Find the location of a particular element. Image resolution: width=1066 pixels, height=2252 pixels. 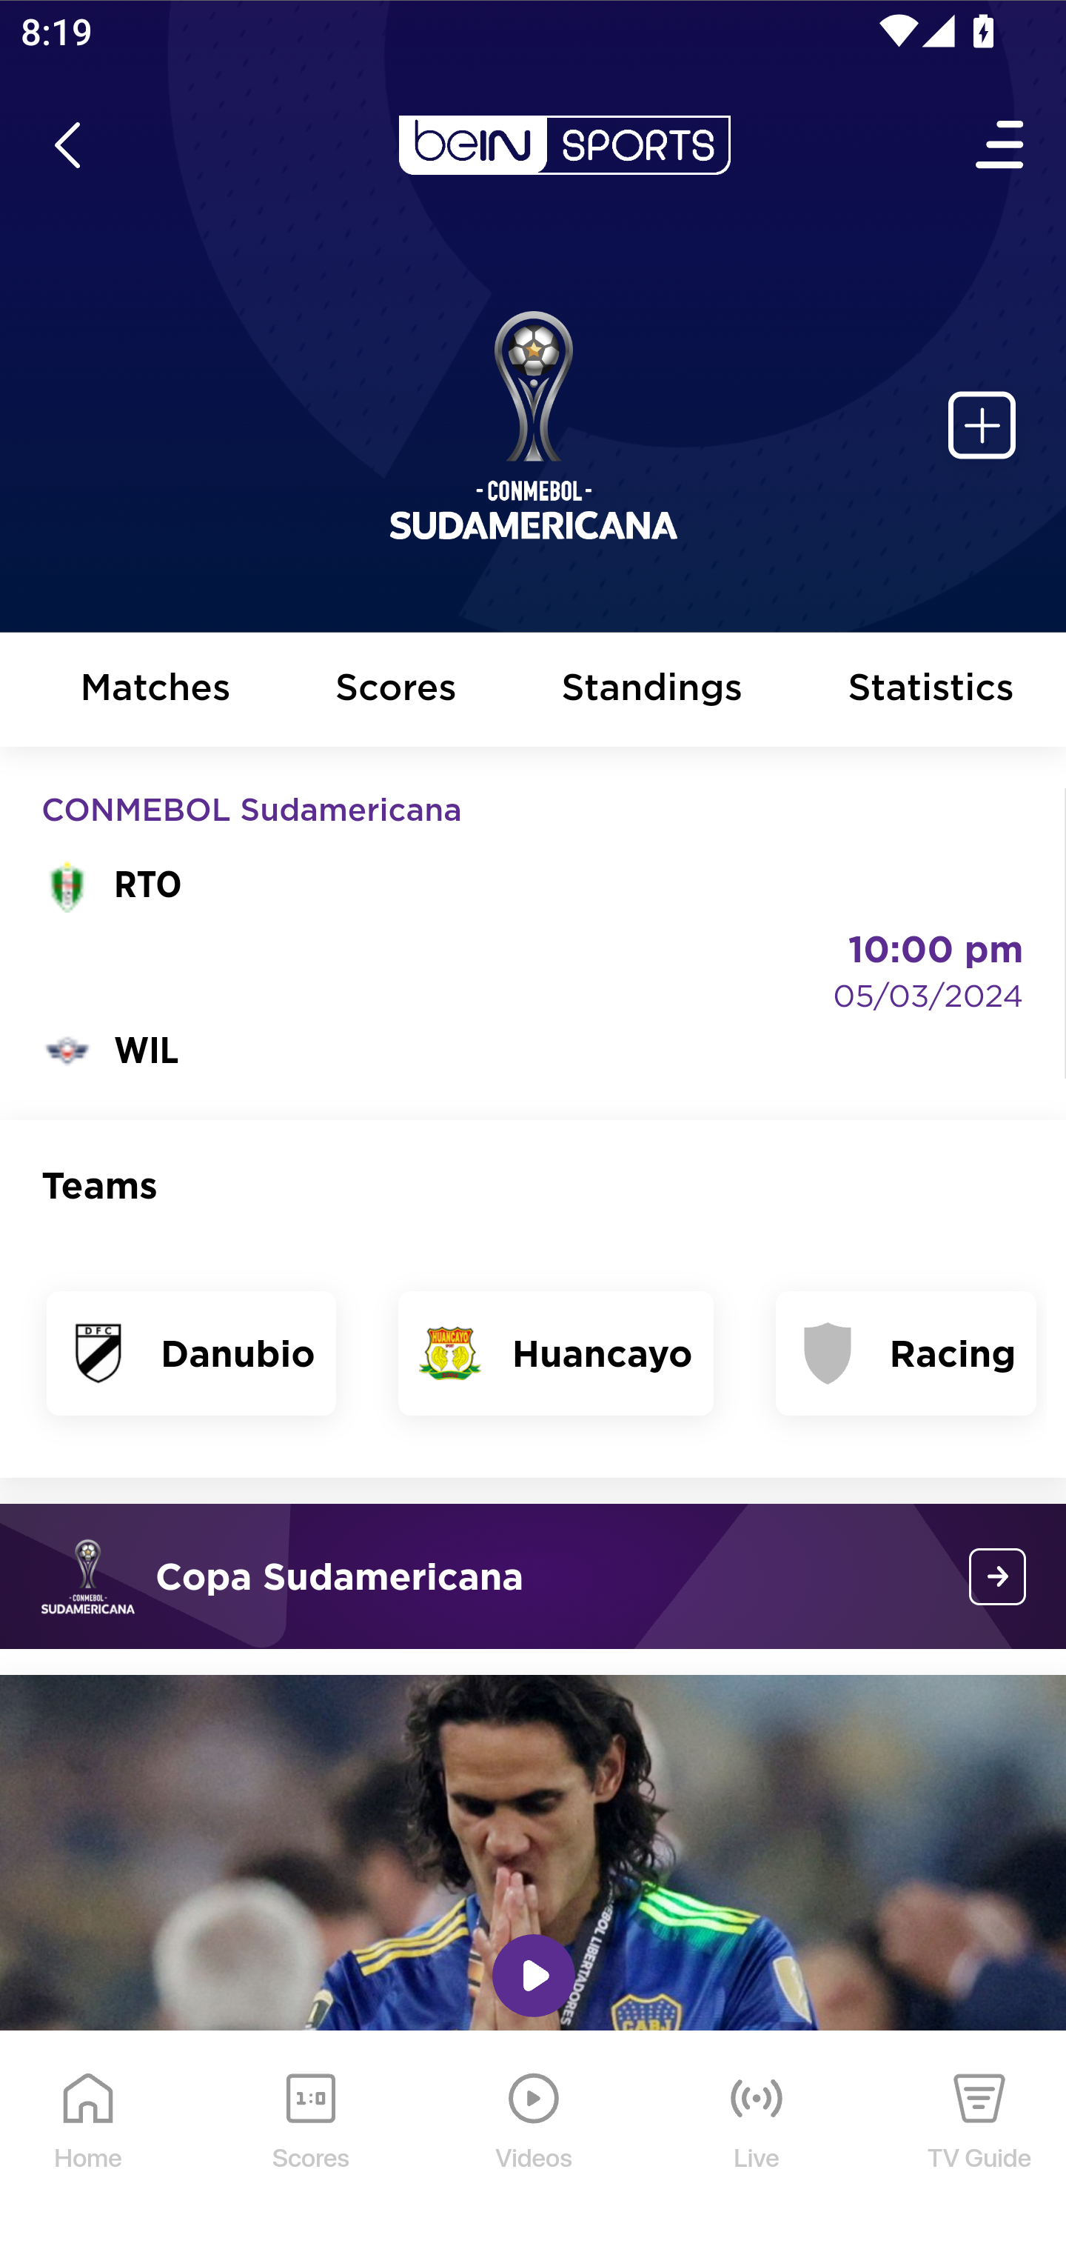

Danubio Danubio Danubio is located at coordinates (192, 1353).